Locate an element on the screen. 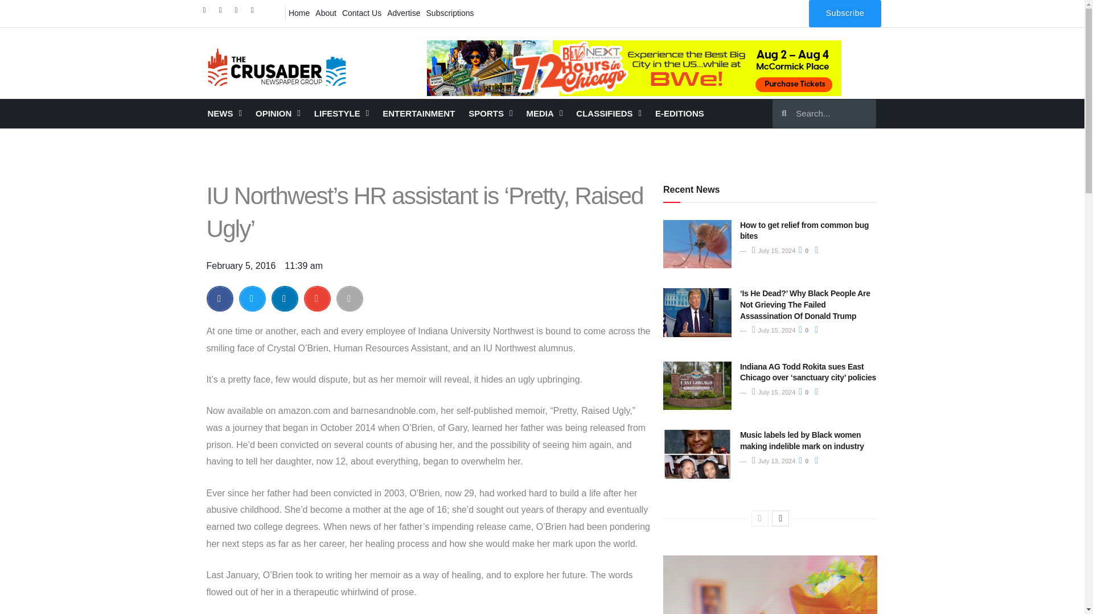 The image size is (1093, 614). 50th Anniversary-Lottery-RIGHT VERTICAL BANNER is located at coordinates (770, 584).